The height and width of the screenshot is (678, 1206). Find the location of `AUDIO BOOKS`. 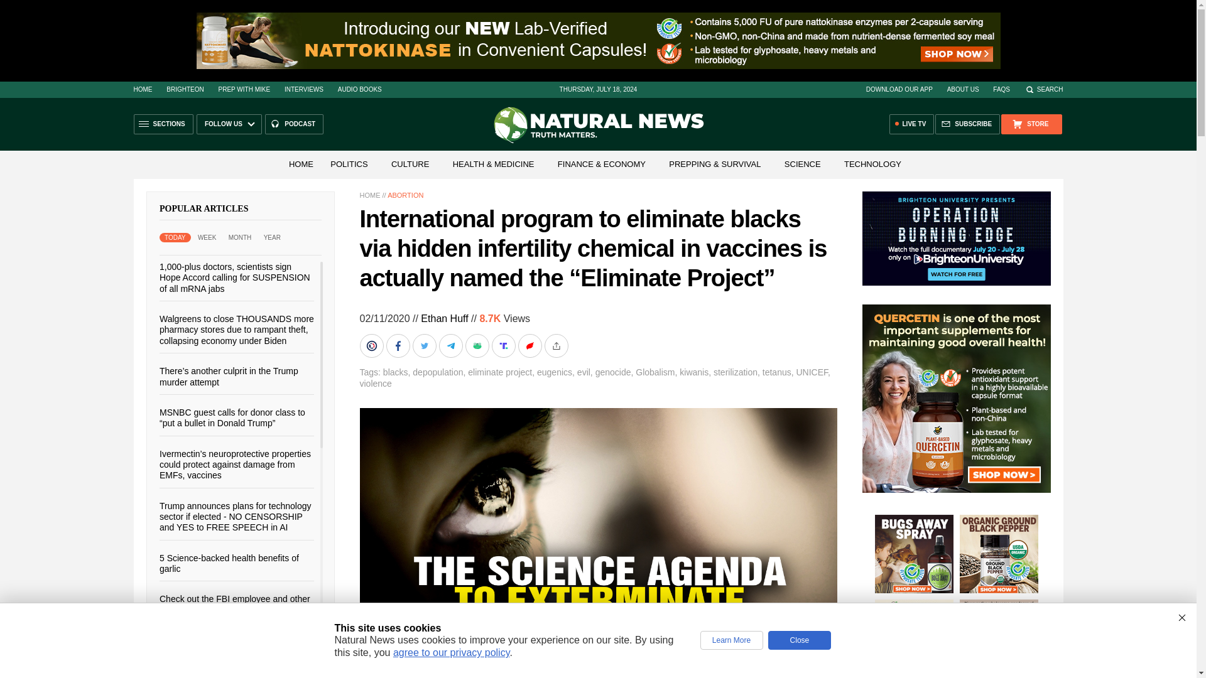

AUDIO BOOKS is located at coordinates (359, 89).